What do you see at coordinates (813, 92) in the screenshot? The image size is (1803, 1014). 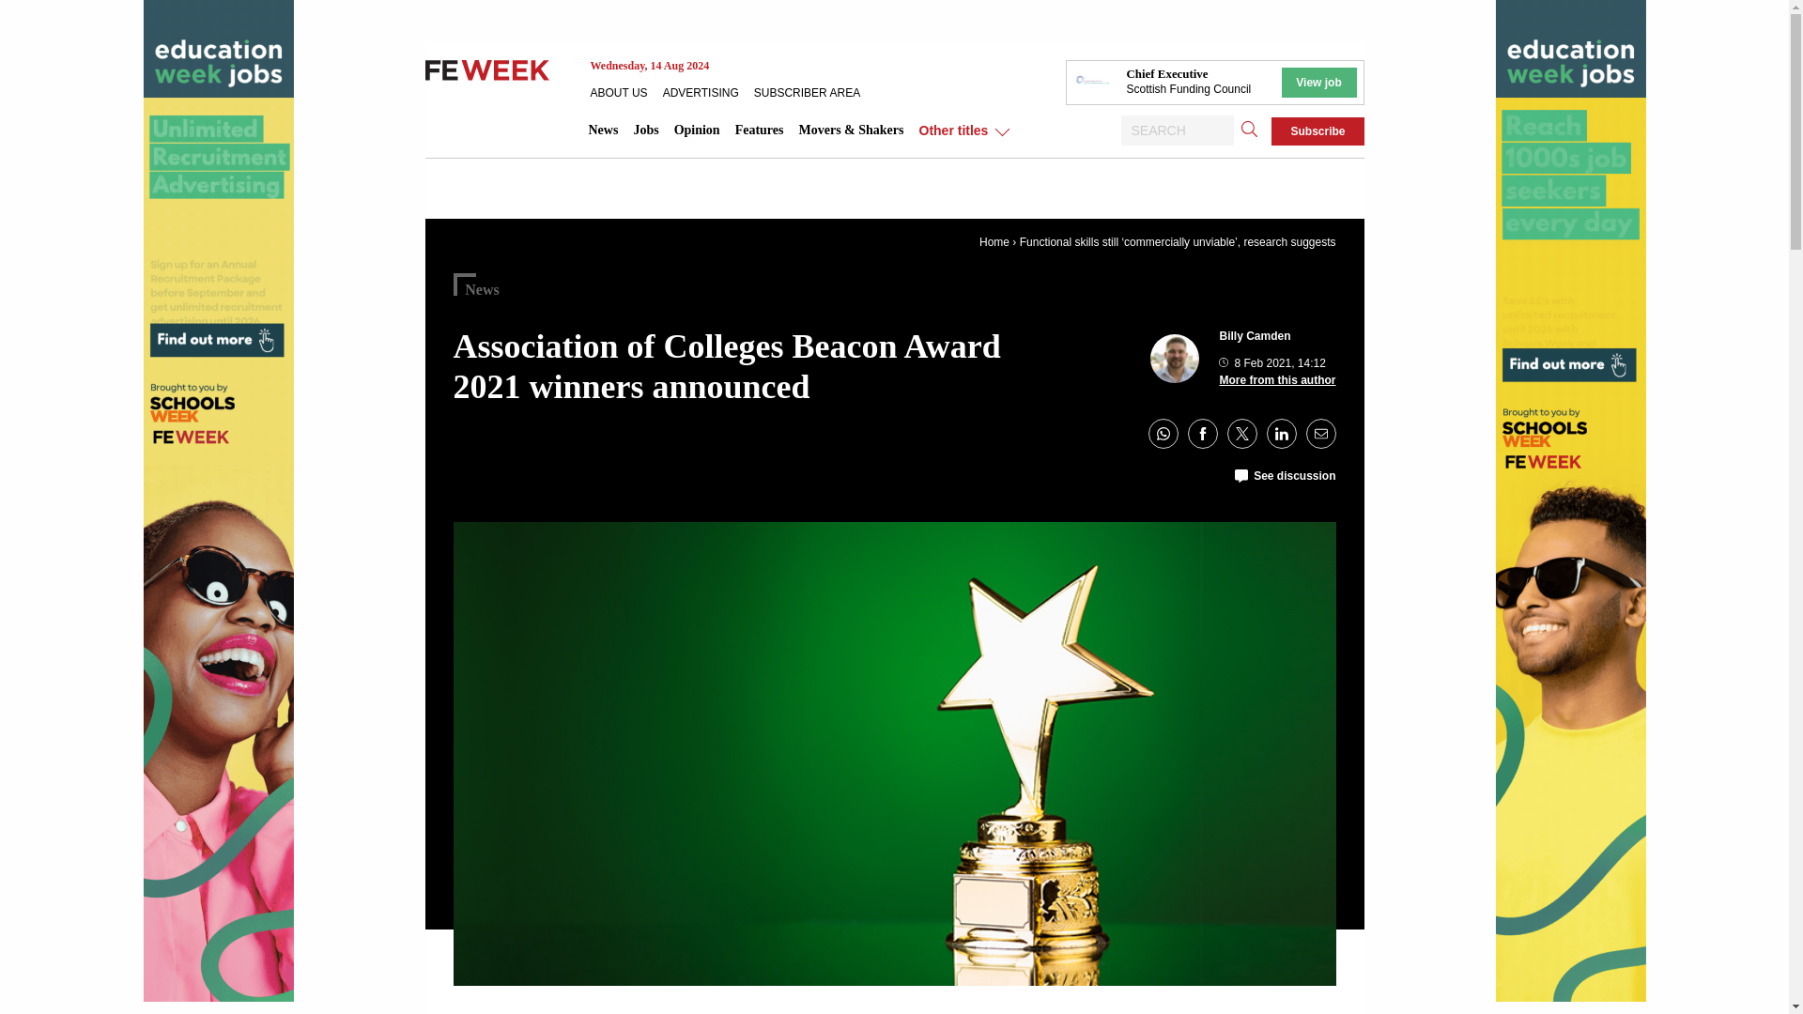 I see `SUBSCRIBER AREA` at bounding box center [813, 92].